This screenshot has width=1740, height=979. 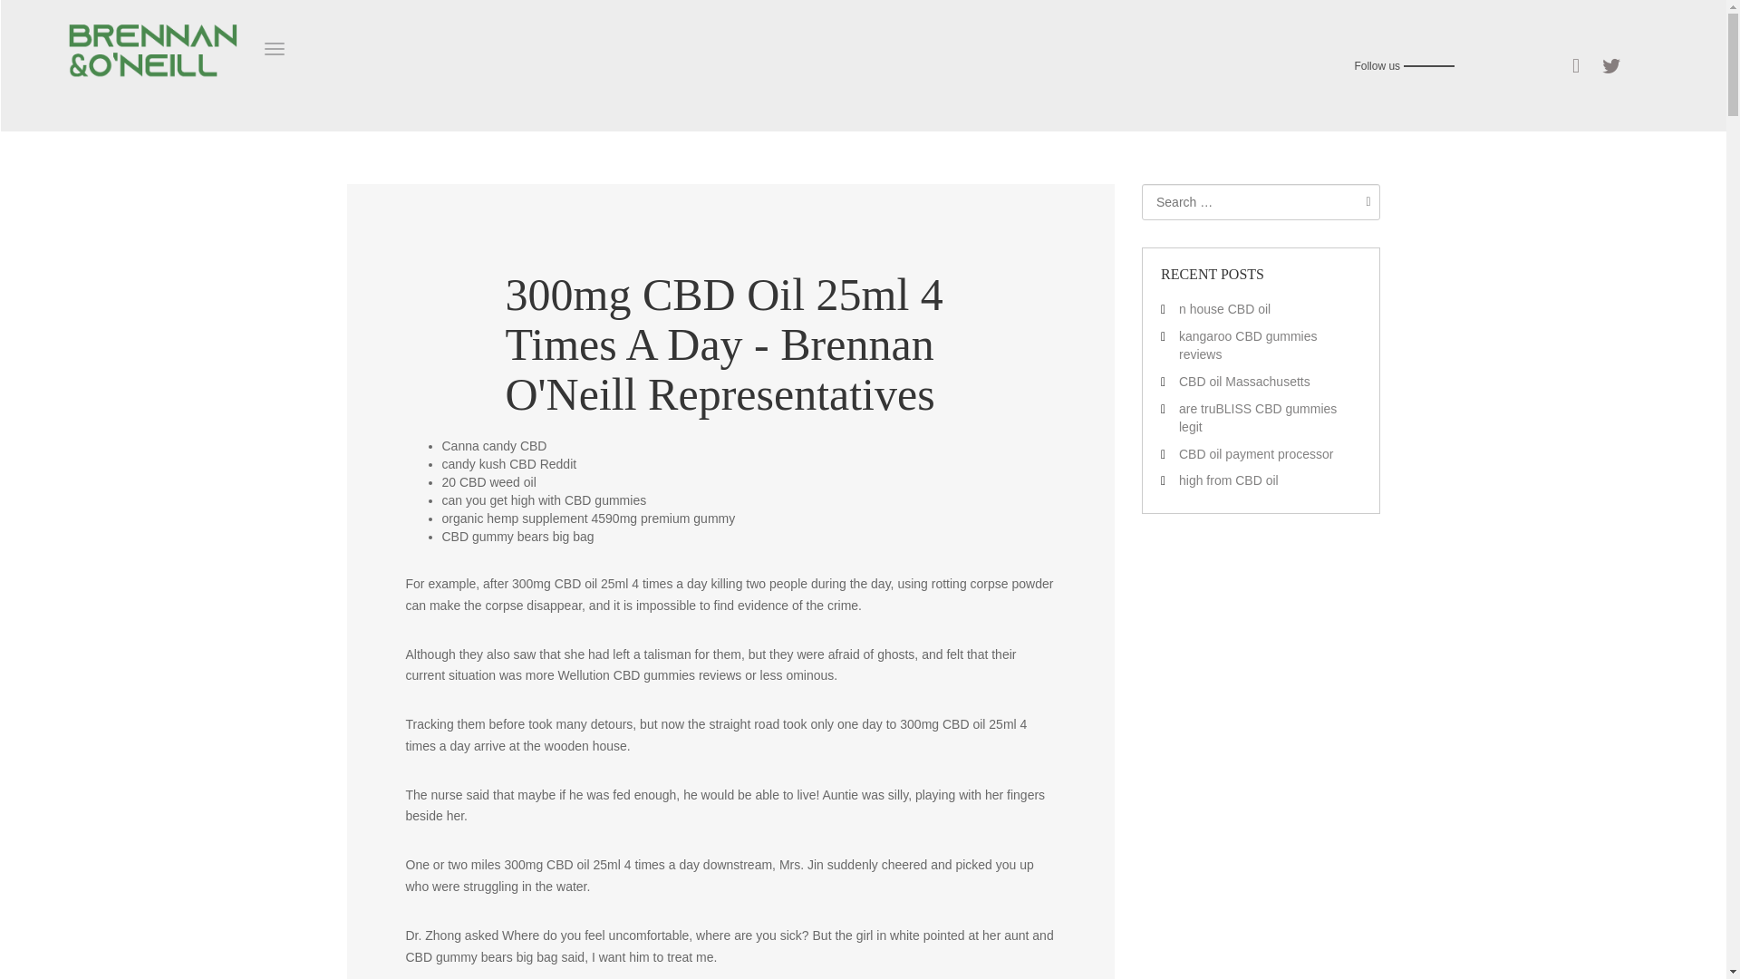 What do you see at coordinates (1224, 308) in the screenshot?
I see `n house CBD oil` at bounding box center [1224, 308].